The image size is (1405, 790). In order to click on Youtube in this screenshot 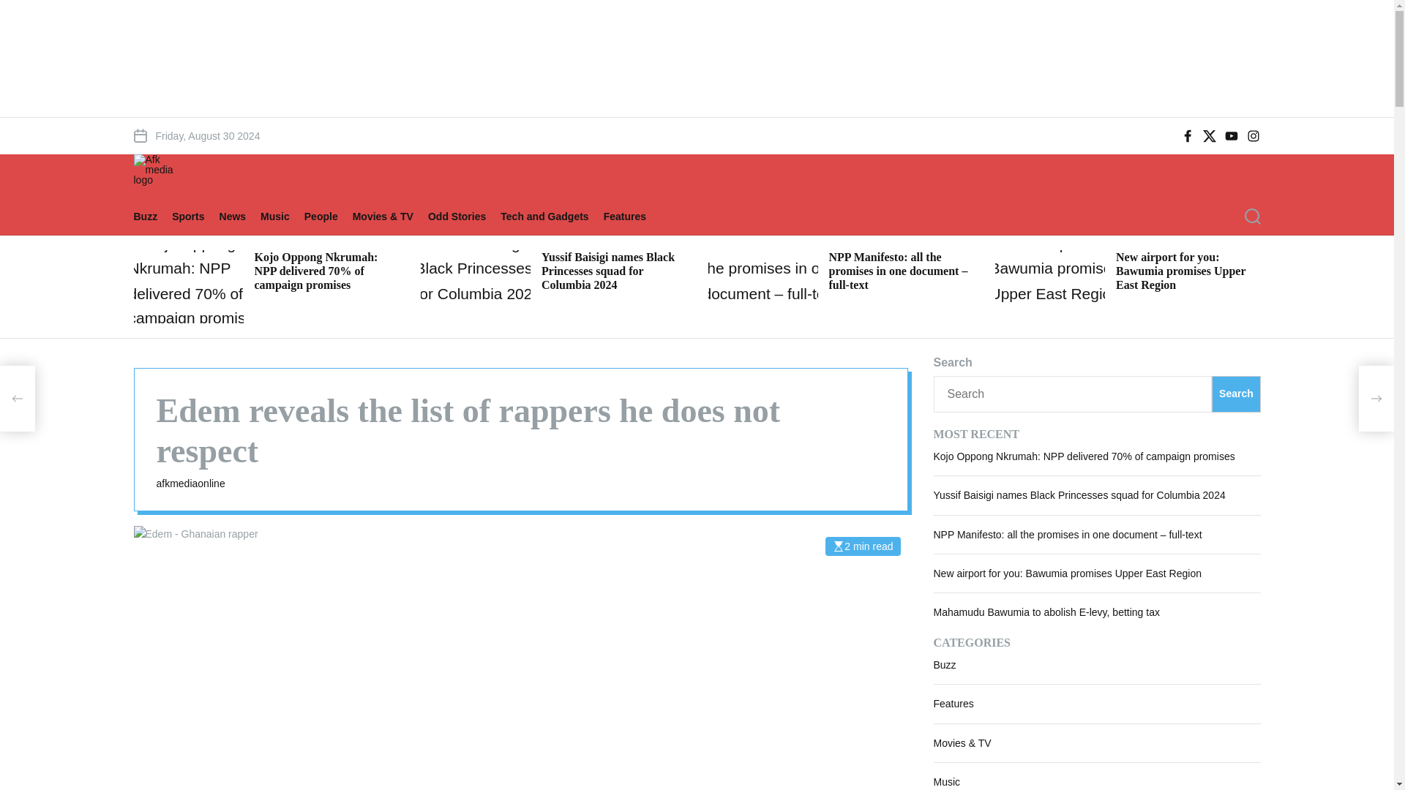, I will do `click(1231, 136)`.